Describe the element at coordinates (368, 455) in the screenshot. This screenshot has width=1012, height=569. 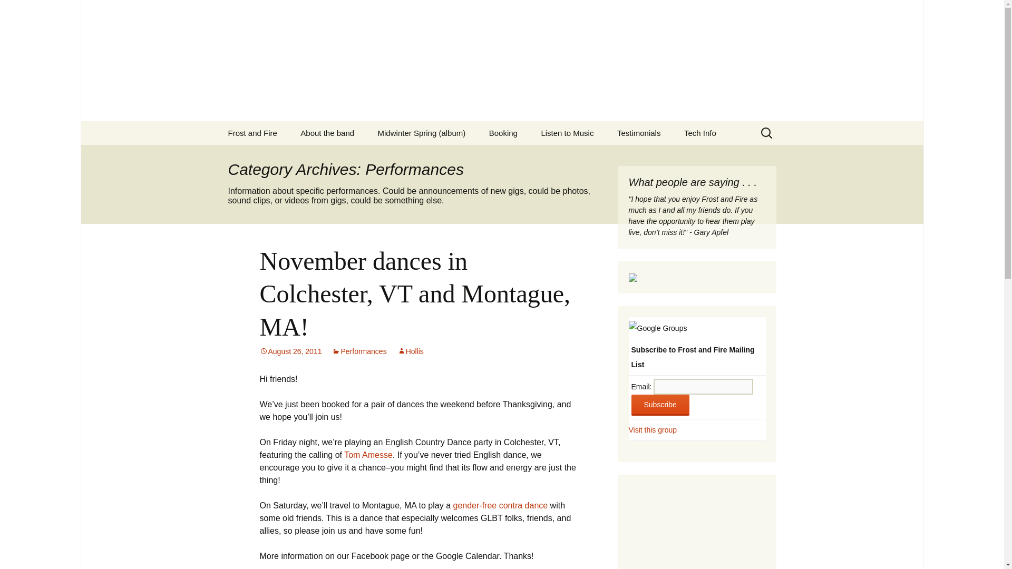
I see `Tom Amesse's web site` at that location.